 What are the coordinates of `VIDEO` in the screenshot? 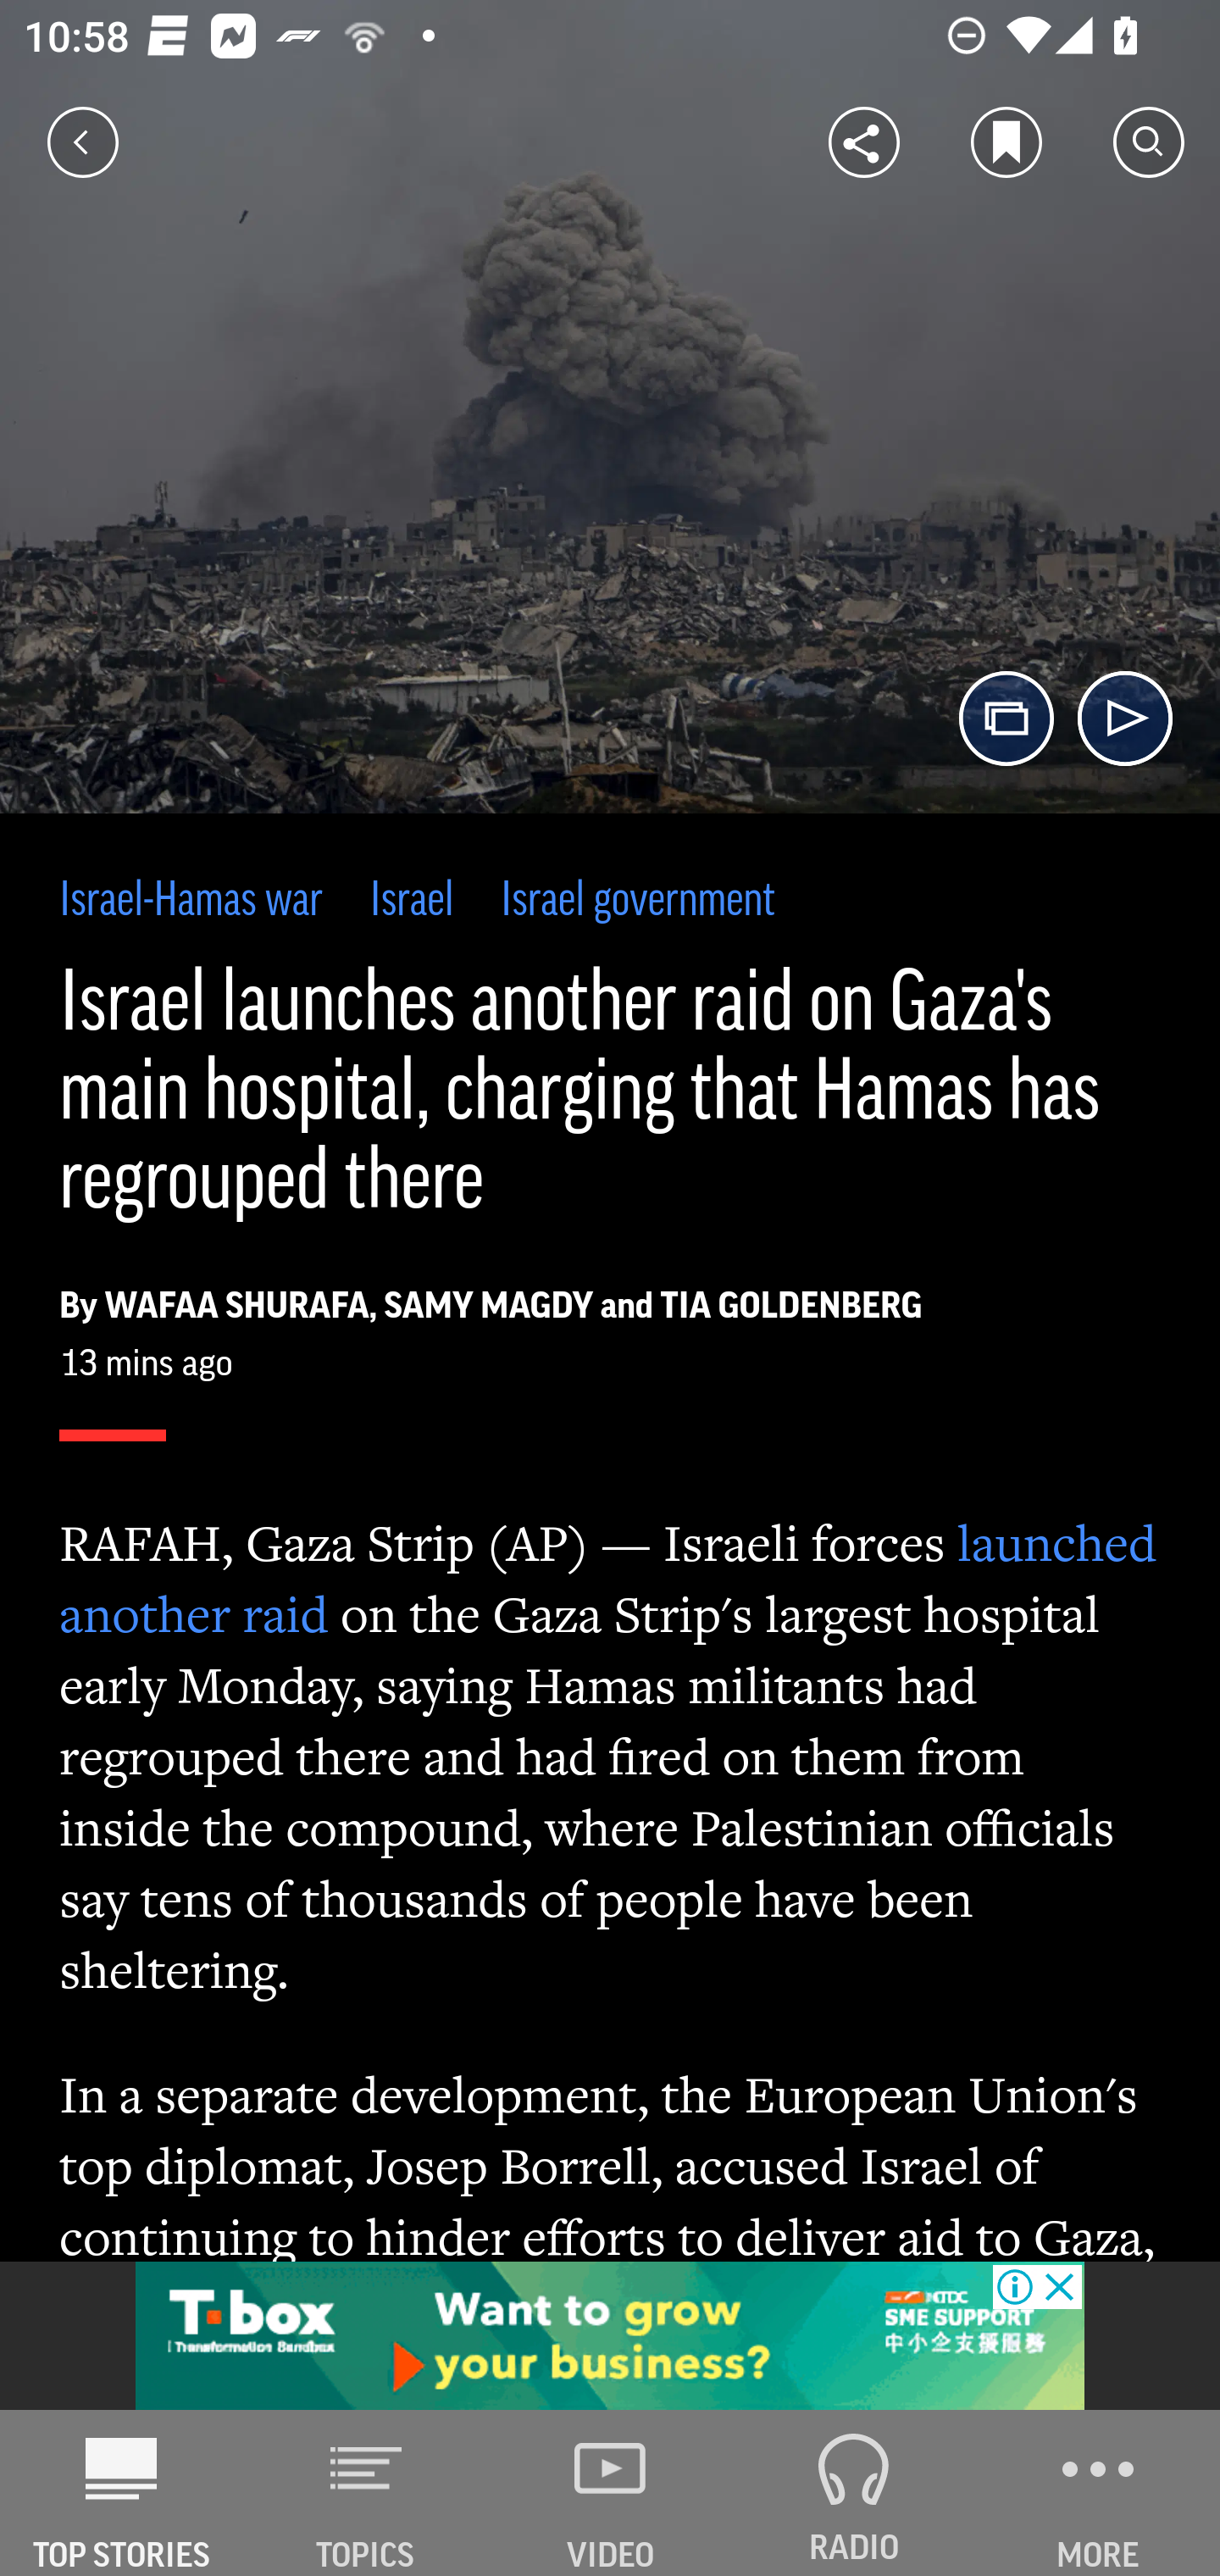 It's located at (610, 2493).